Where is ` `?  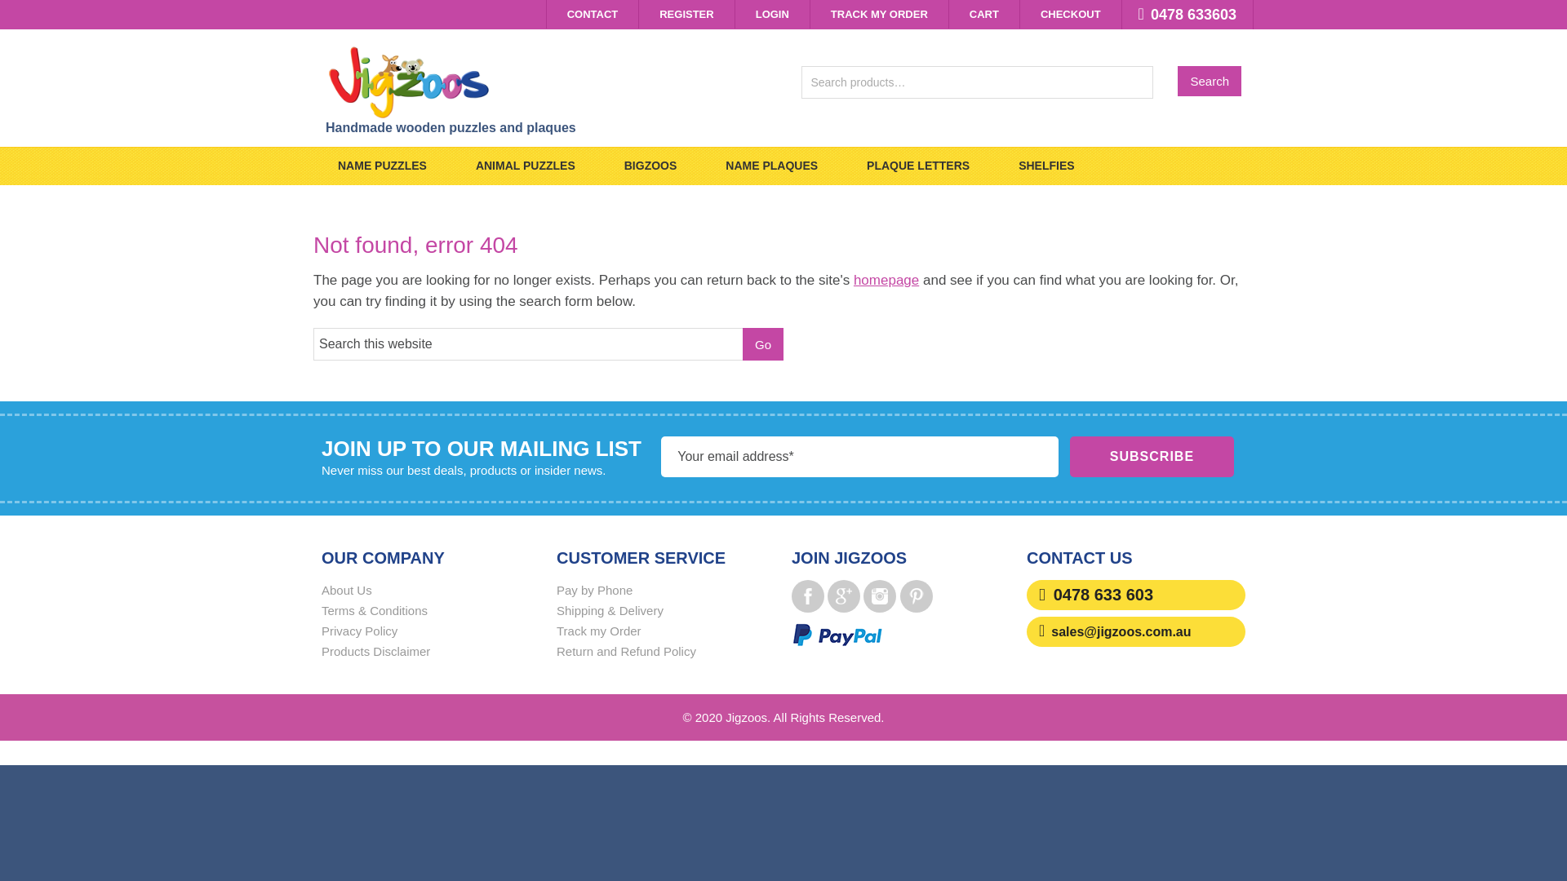
  is located at coordinates (917, 596).